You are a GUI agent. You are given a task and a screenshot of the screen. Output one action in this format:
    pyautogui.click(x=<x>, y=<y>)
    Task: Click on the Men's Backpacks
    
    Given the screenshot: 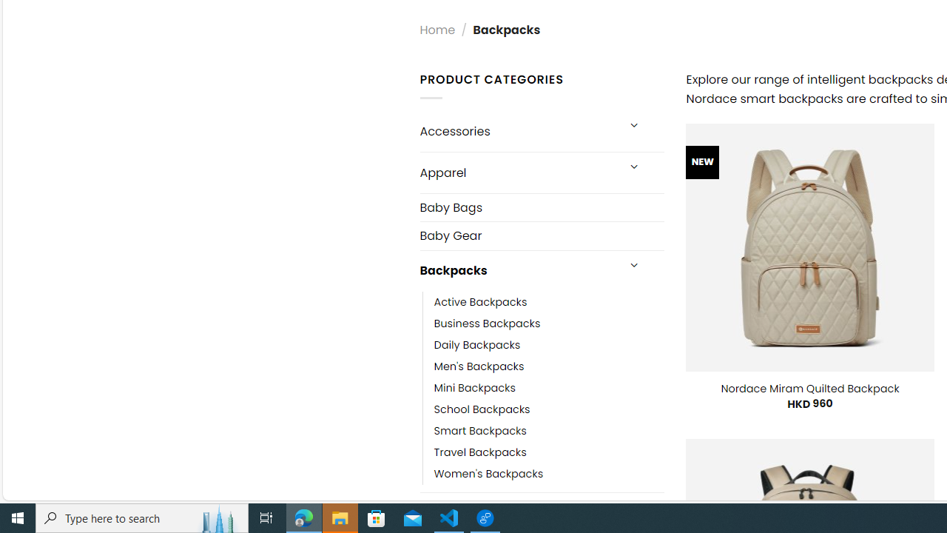 What is the action you would take?
    pyautogui.click(x=549, y=366)
    